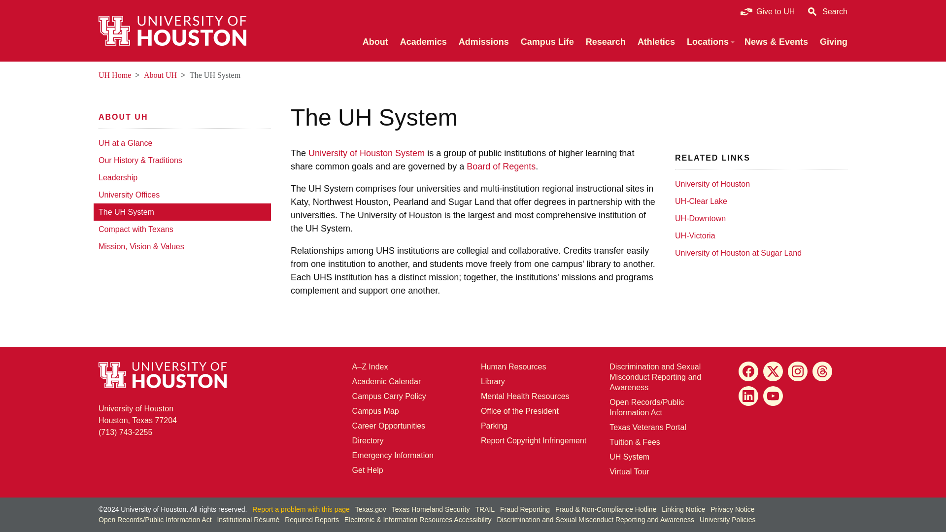  What do you see at coordinates (182, 143) in the screenshot?
I see `UH at a Glance` at bounding box center [182, 143].